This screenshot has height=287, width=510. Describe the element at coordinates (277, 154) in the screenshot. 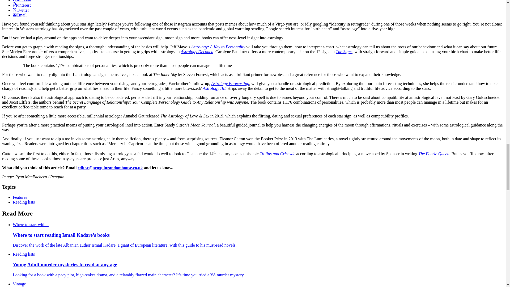

I see `Troilus and Criseyde` at that location.